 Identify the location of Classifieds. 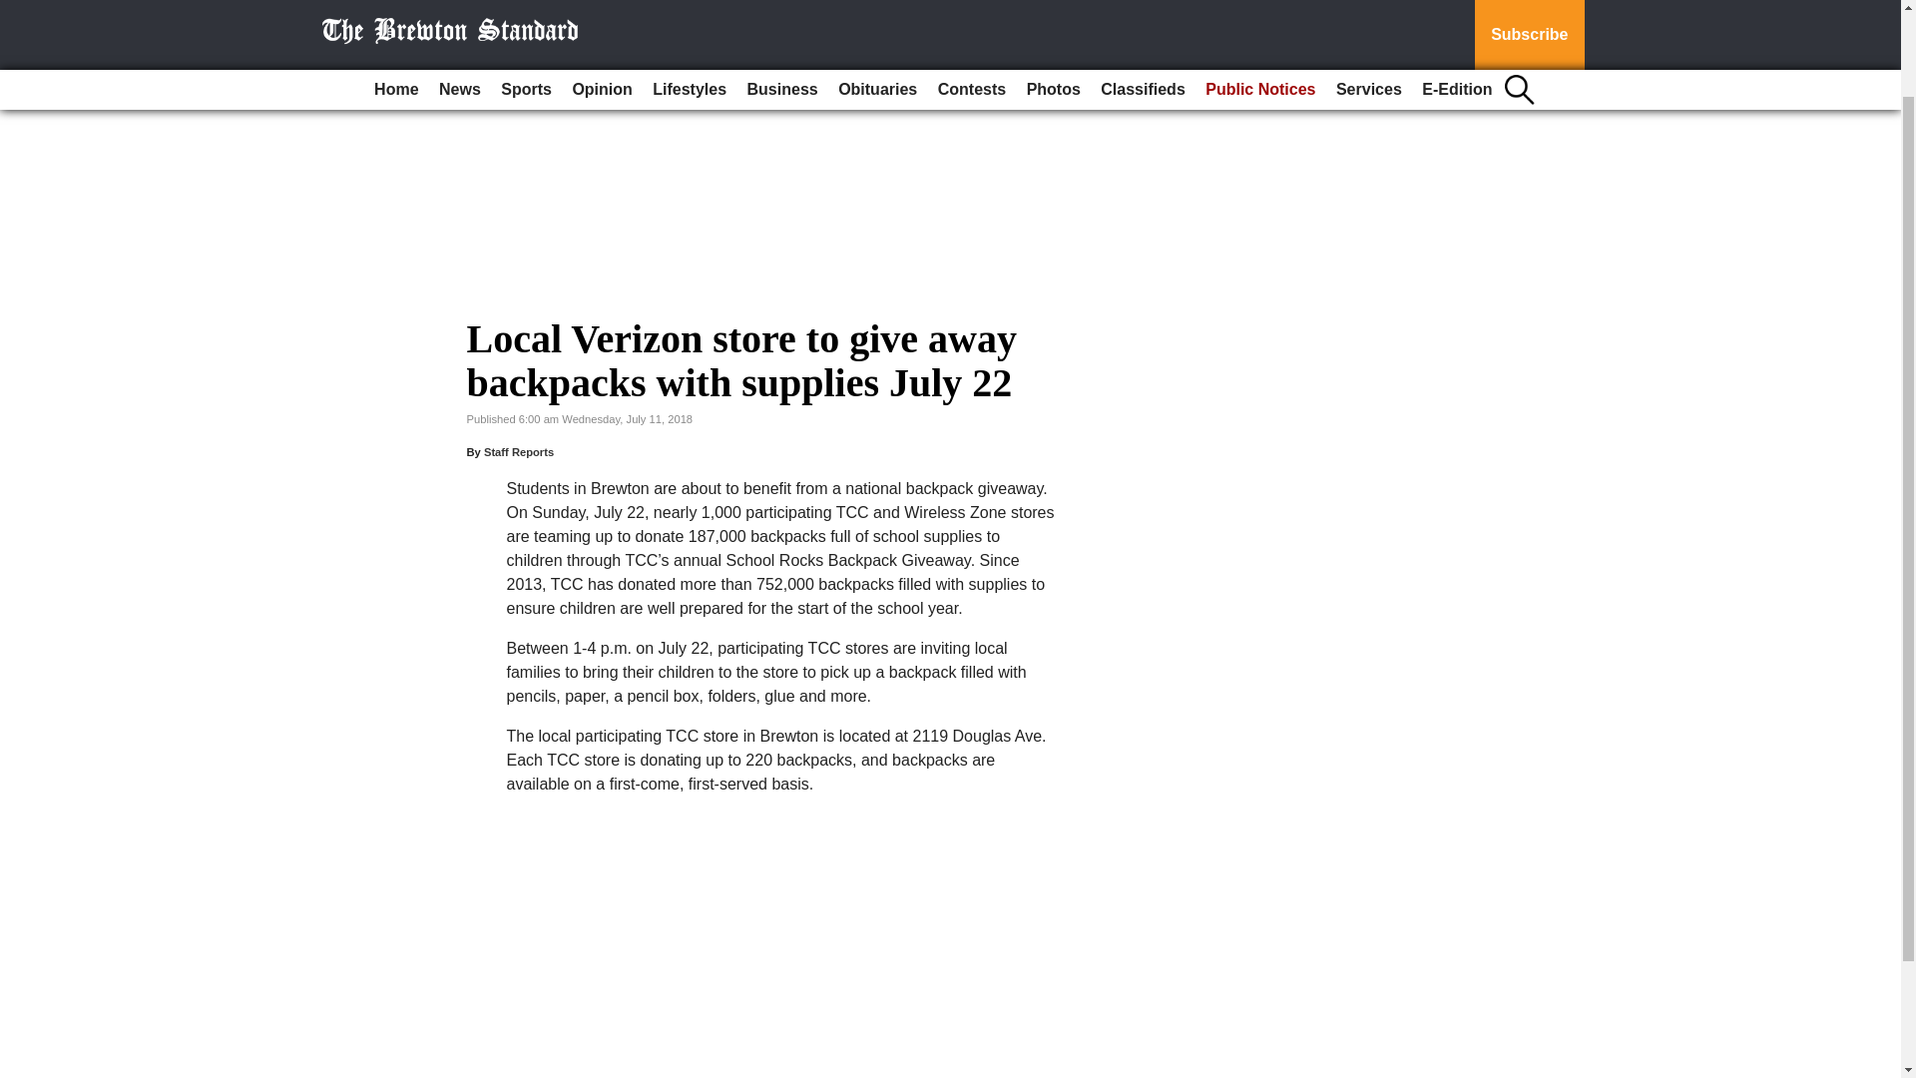
(1142, 3).